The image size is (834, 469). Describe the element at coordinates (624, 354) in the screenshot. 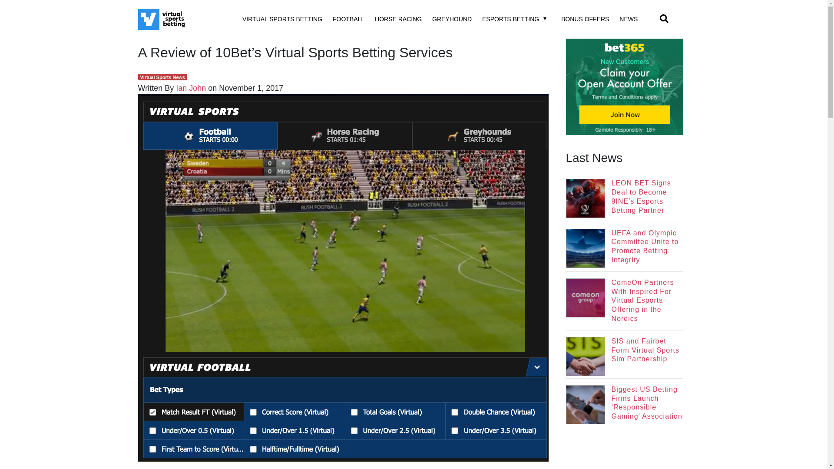

I see `SIS and Fairbet Form Virtual Sports Sim Partnership` at that location.